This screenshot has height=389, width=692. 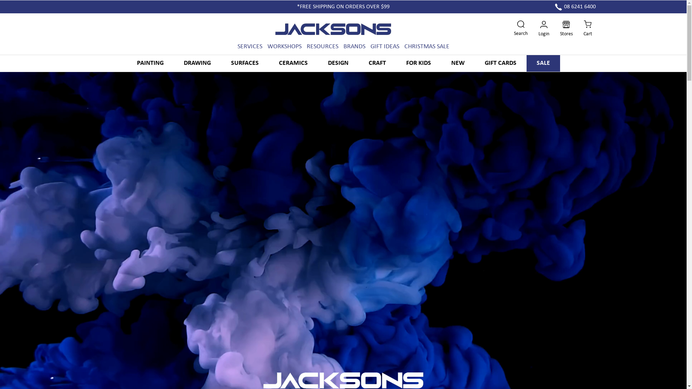 What do you see at coordinates (385, 47) in the screenshot?
I see `GIFT IDEAS` at bounding box center [385, 47].